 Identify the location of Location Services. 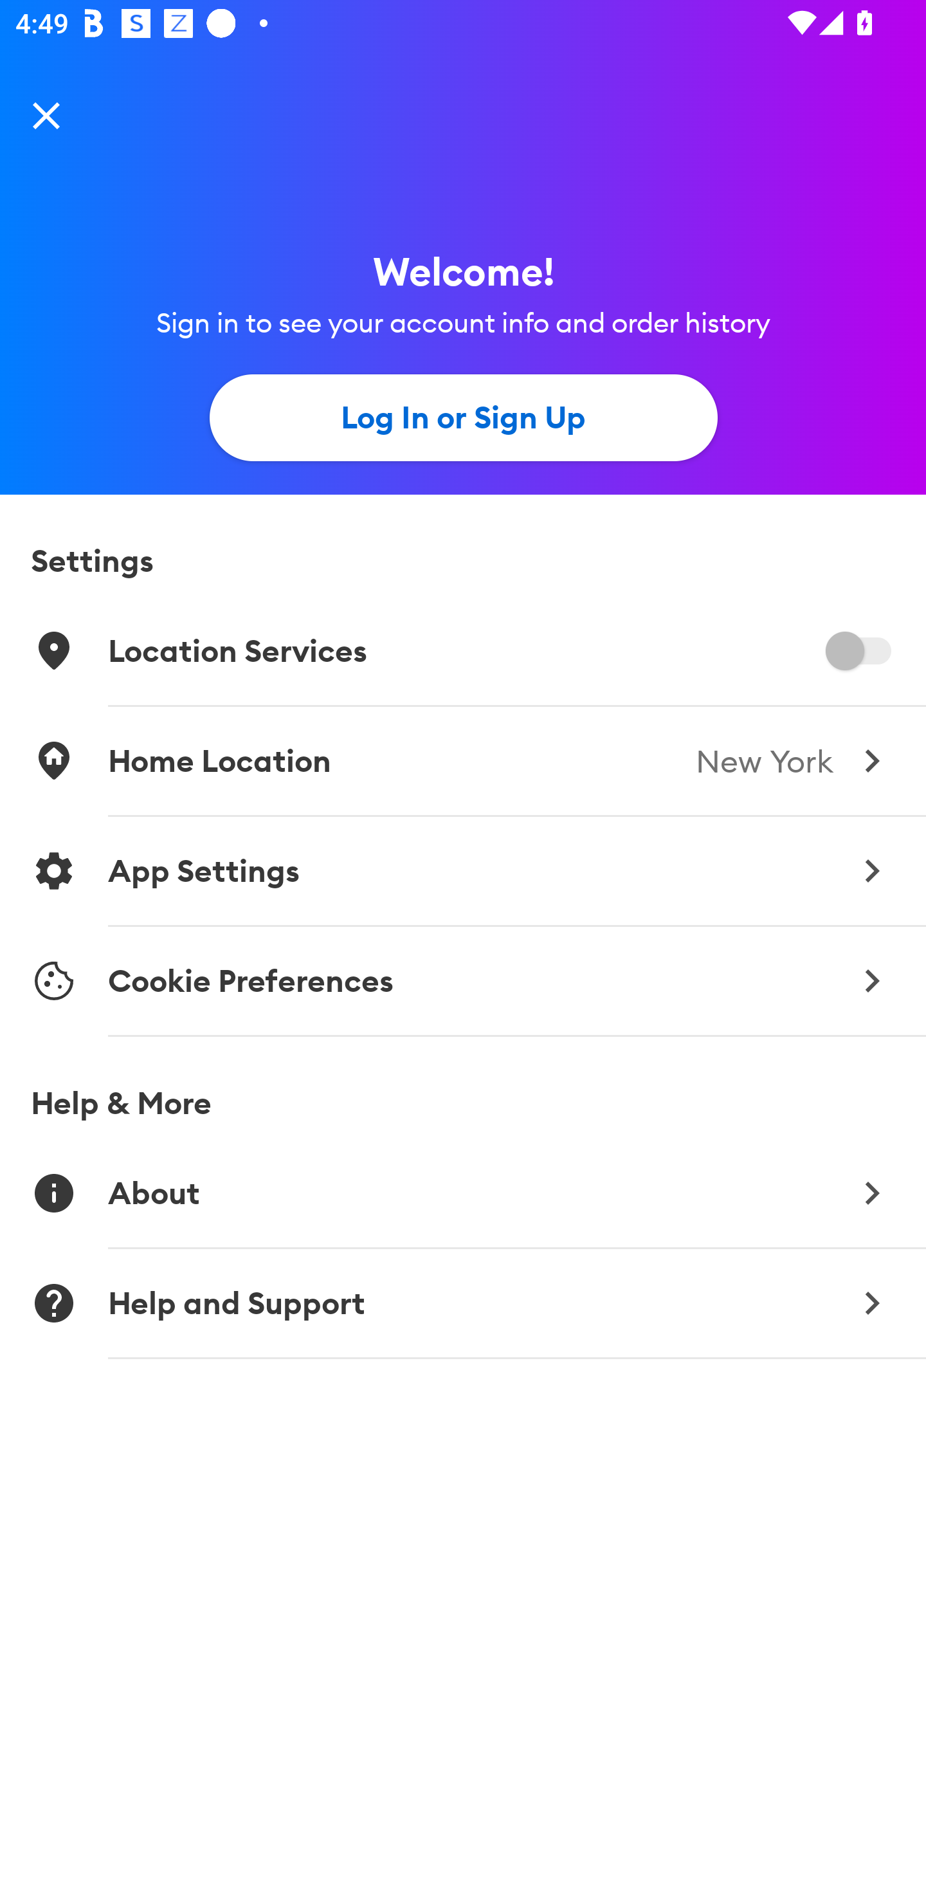
(463, 651).